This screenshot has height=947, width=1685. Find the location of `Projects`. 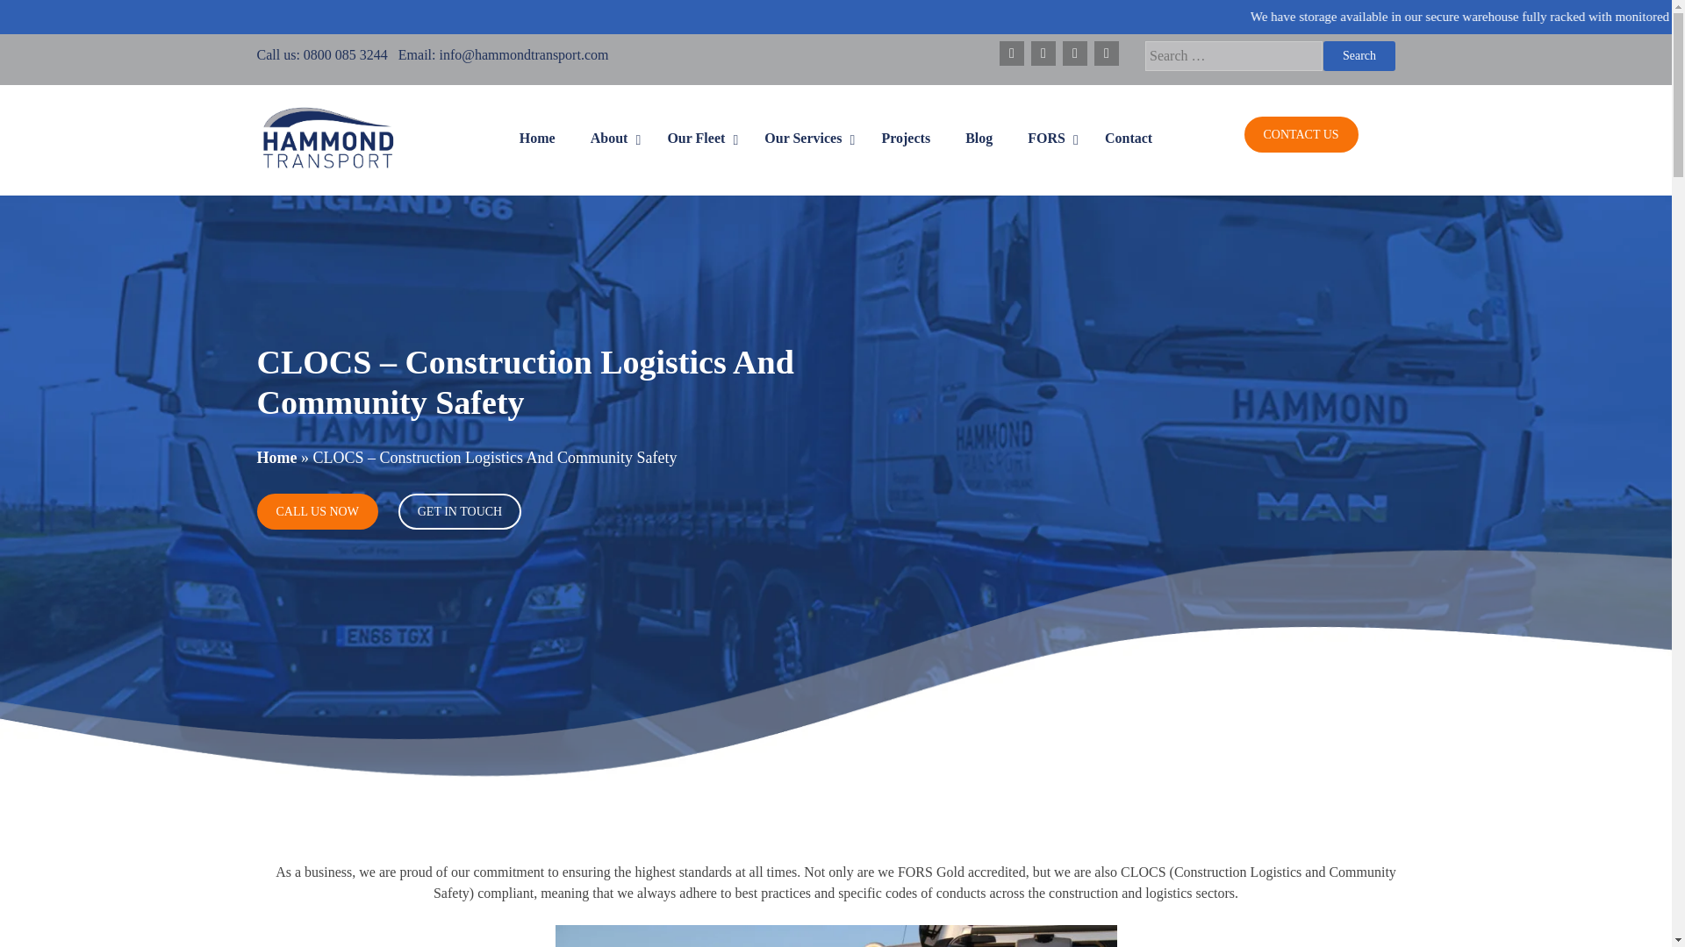

Projects is located at coordinates (905, 138).